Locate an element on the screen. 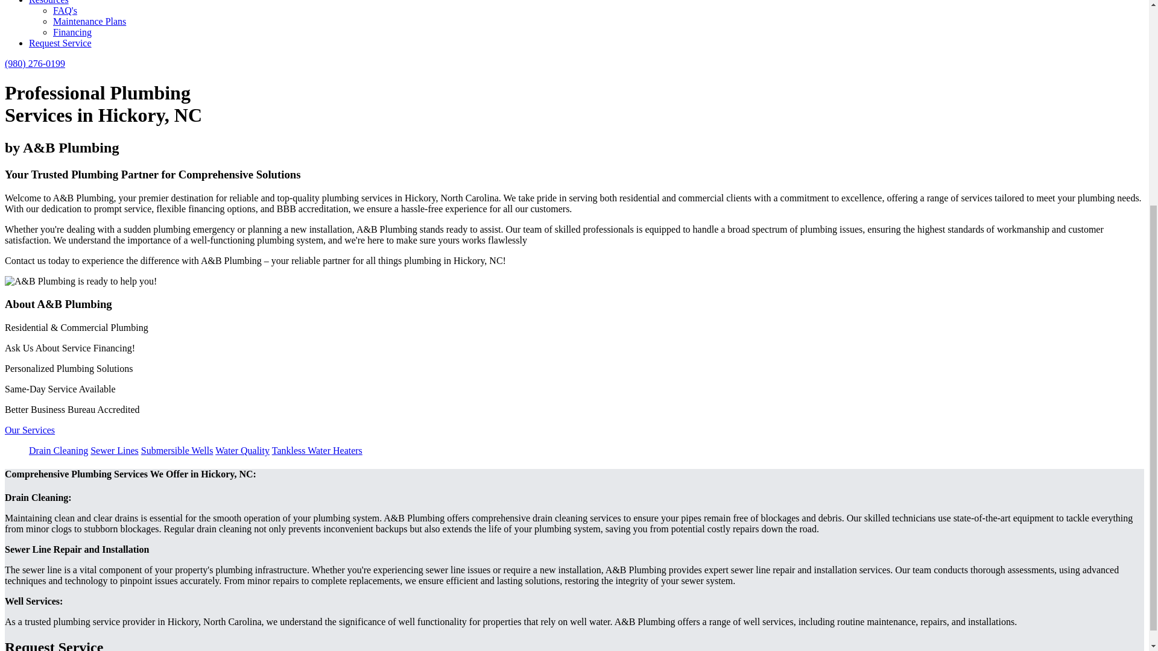 Image resolution: width=1158 pixels, height=651 pixels. Sewer Lines is located at coordinates (115, 450).